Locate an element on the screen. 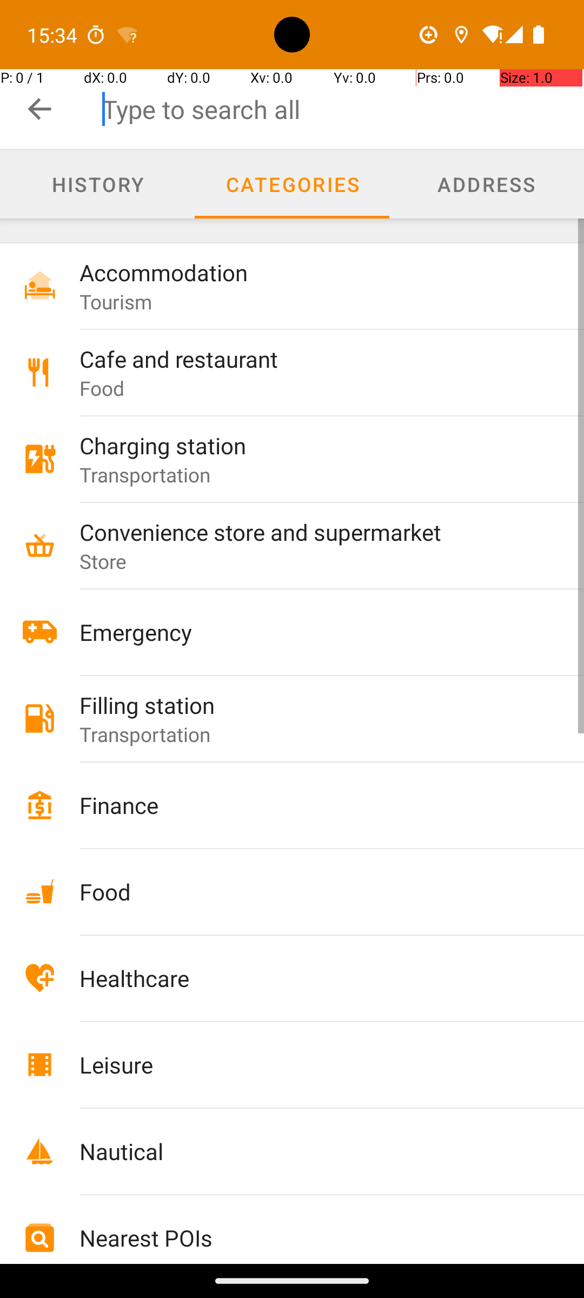  Cafe and restaurant is located at coordinates (309, 359).